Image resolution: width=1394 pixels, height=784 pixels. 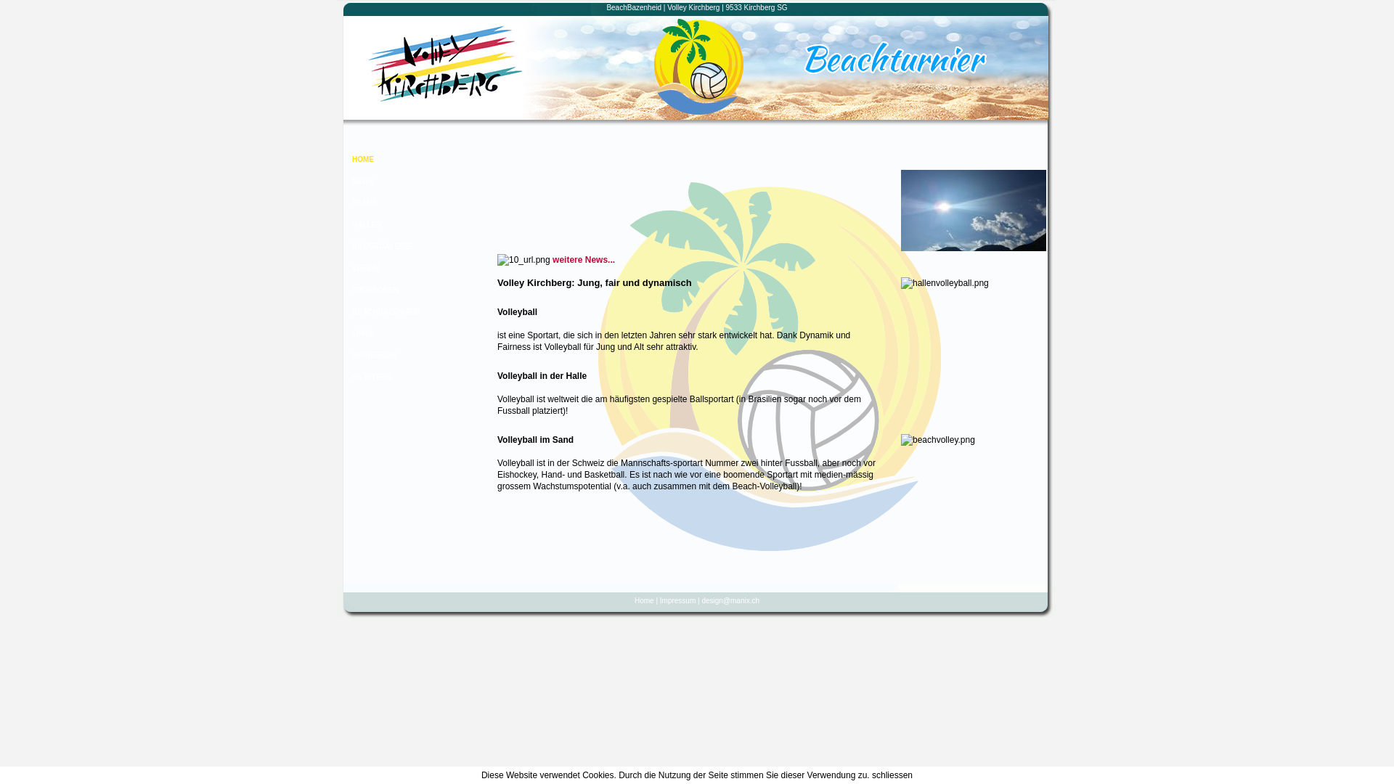 What do you see at coordinates (945, 283) in the screenshot?
I see `hallenvolleyball.png` at bounding box center [945, 283].